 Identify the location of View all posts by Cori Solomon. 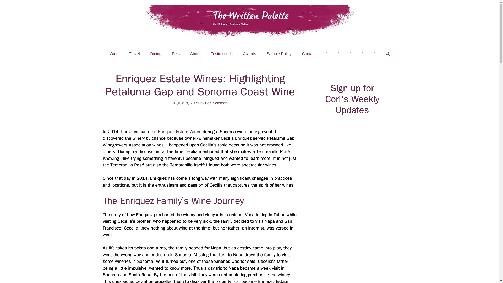
(216, 103).